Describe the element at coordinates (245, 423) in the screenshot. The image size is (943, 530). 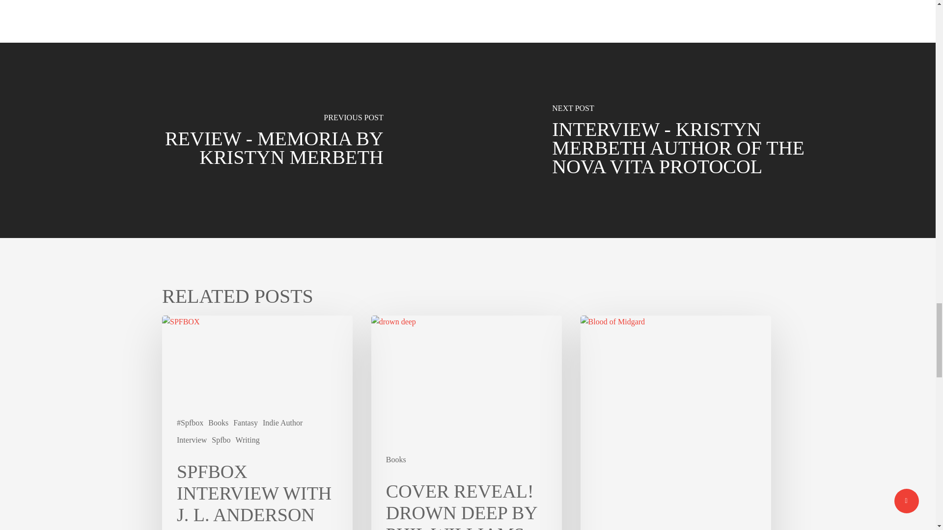
I see `Fantasy` at that location.